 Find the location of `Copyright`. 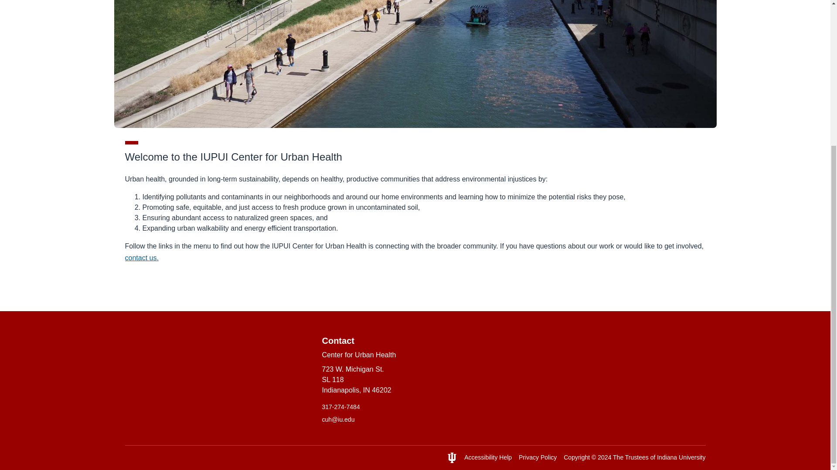

Copyright is located at coordinates (576, 457).